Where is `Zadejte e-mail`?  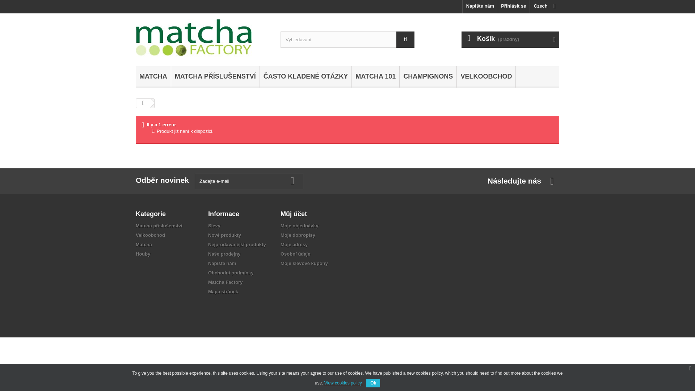
Zadejte e-mail is located at coordinates (249, 181).